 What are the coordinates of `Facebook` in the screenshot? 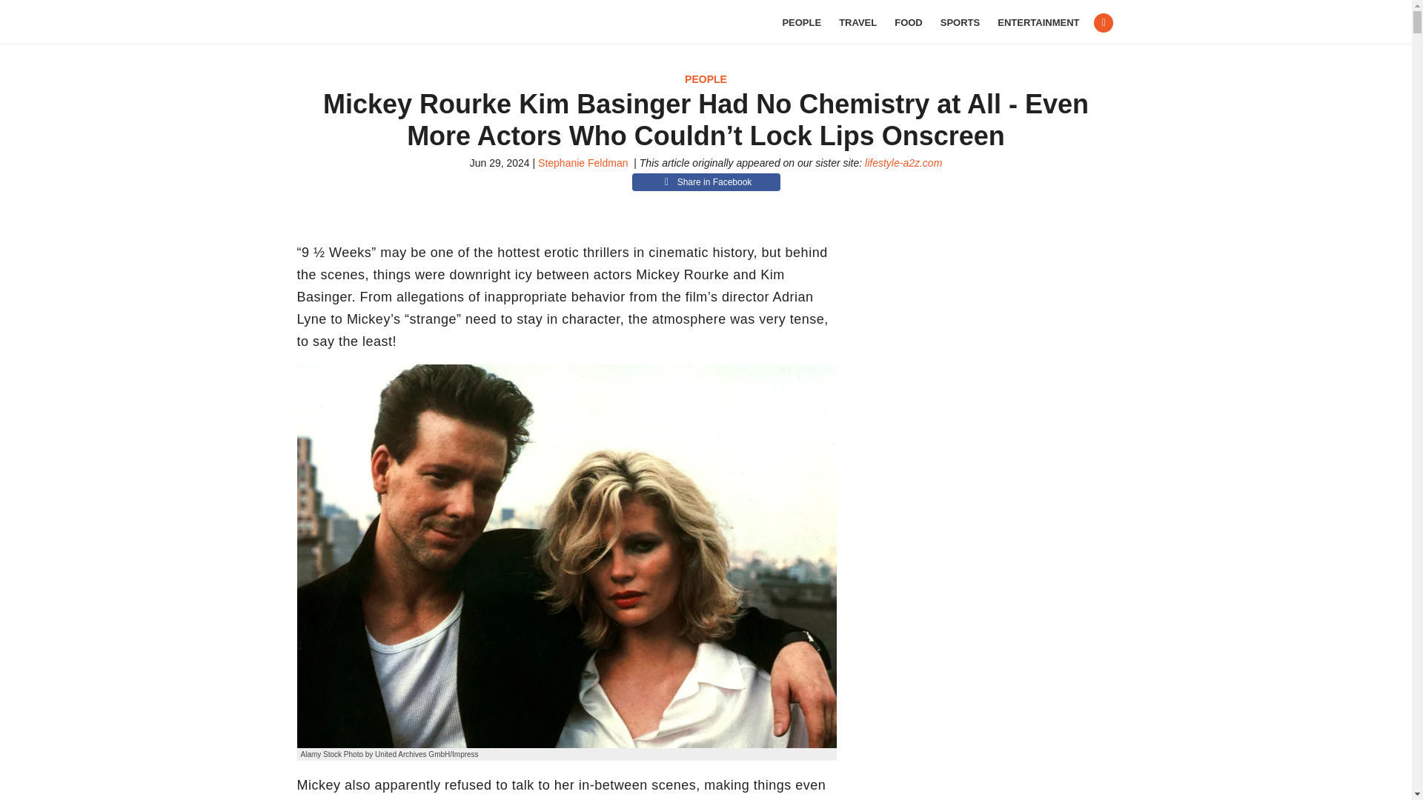 It's located at (1103, 23).